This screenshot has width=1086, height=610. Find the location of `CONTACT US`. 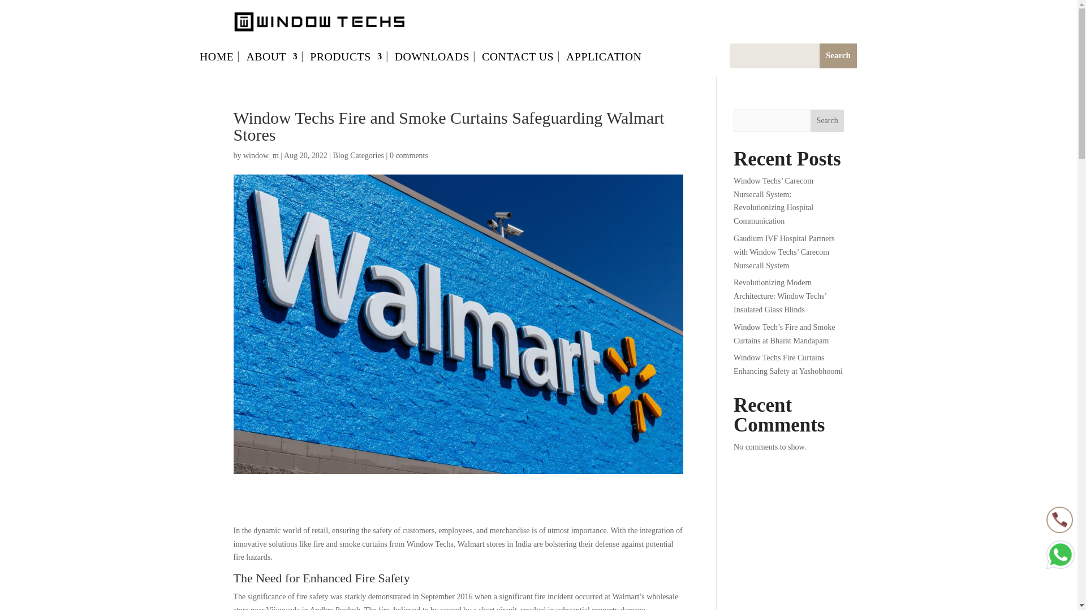

CONTACT US is located at coordinates (518, 58).